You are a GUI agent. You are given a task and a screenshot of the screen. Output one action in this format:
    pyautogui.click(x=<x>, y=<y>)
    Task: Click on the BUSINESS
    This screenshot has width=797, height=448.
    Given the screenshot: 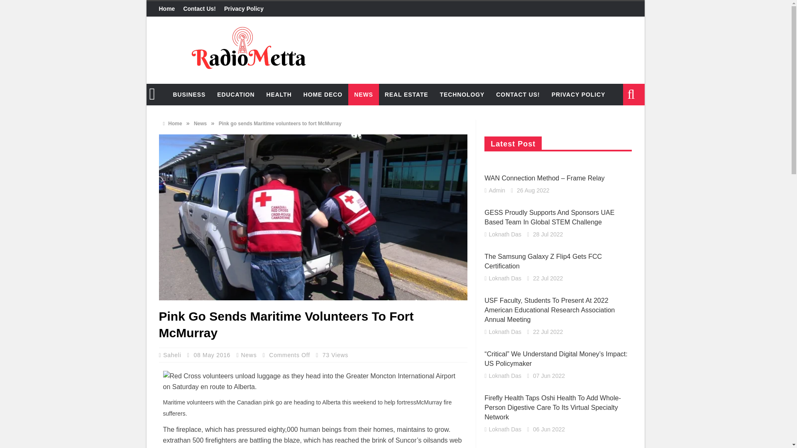 What is the action you would take?
    pyautogui.click(x=188, y=94)
    